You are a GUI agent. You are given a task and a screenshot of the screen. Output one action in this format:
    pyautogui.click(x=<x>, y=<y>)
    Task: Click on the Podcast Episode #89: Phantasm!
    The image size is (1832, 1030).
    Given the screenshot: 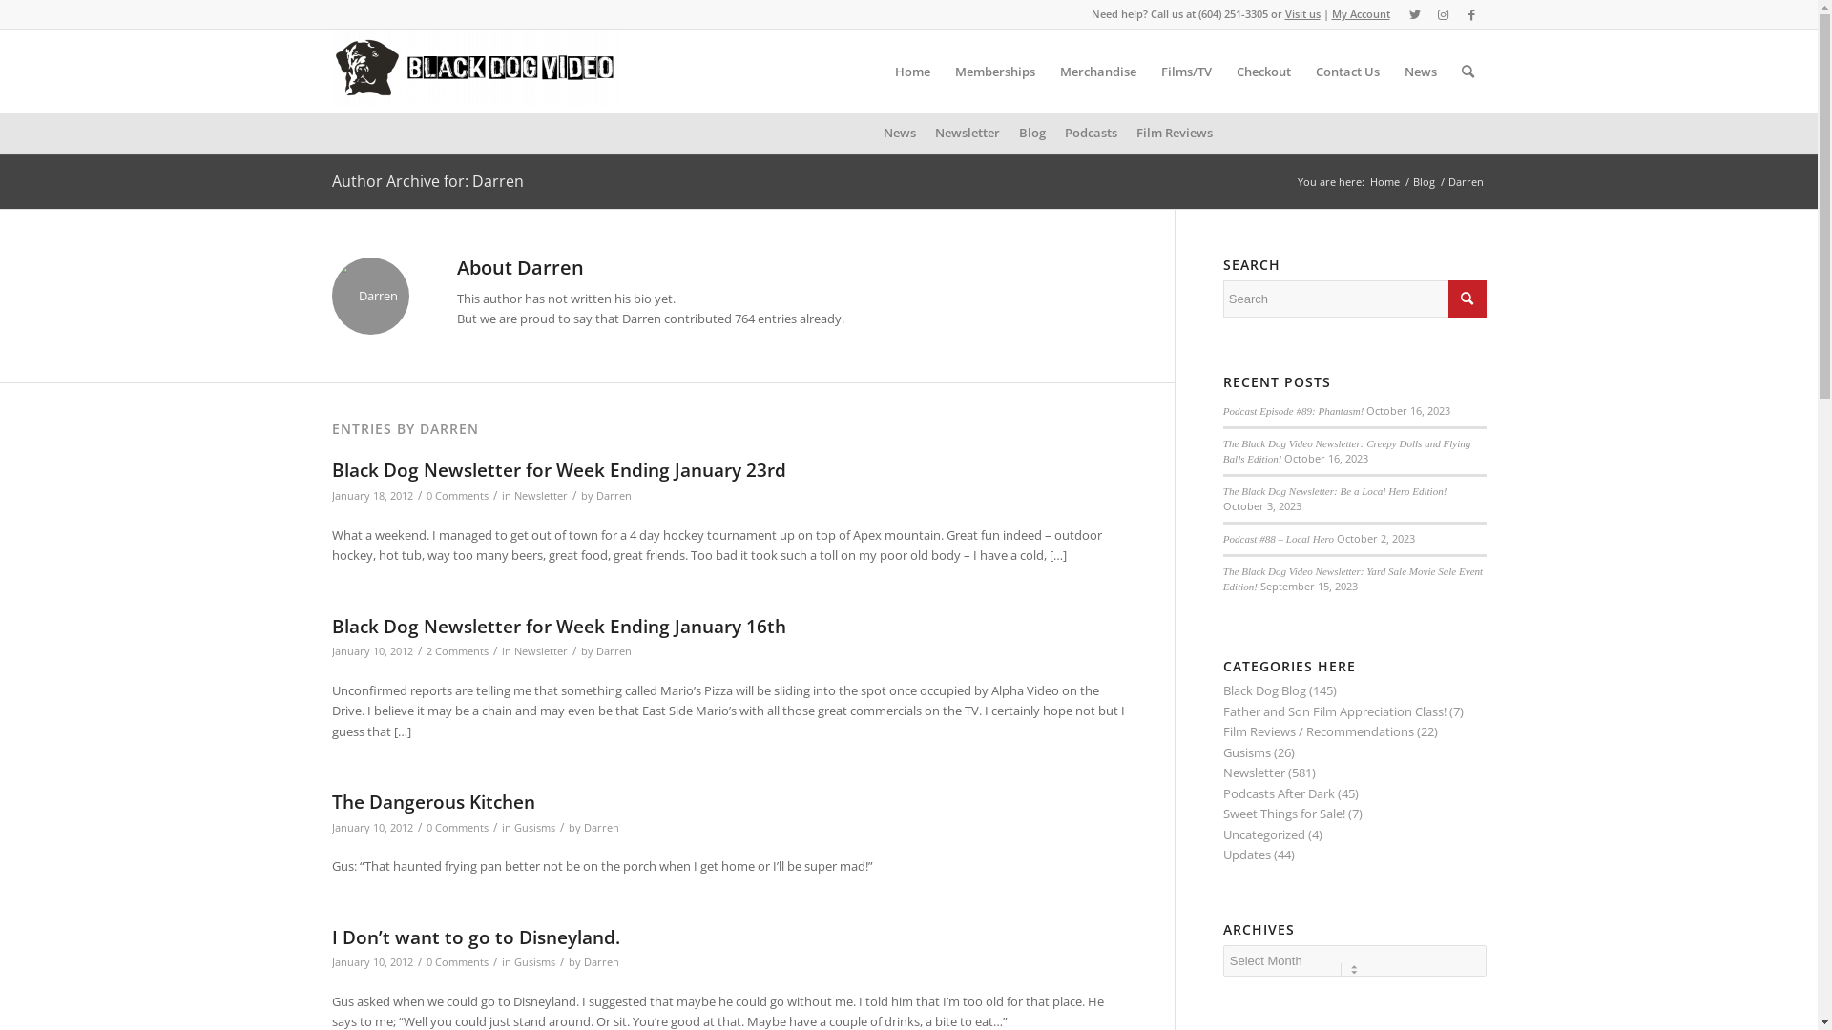 What is the action you would take?
    pyautogui.click(x=1294, y=411)
    